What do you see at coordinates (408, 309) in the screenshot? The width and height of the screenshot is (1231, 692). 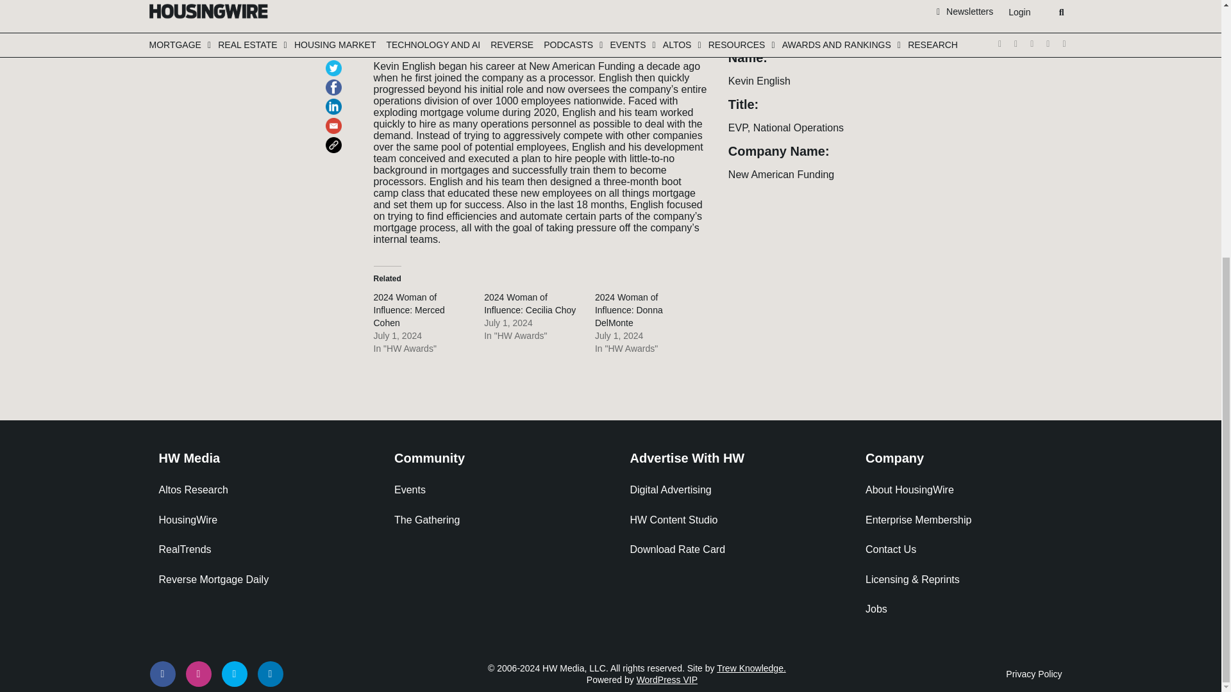 I see `2024 Woman of Influence: Merced Cohen` at bounding box center [408, 309].